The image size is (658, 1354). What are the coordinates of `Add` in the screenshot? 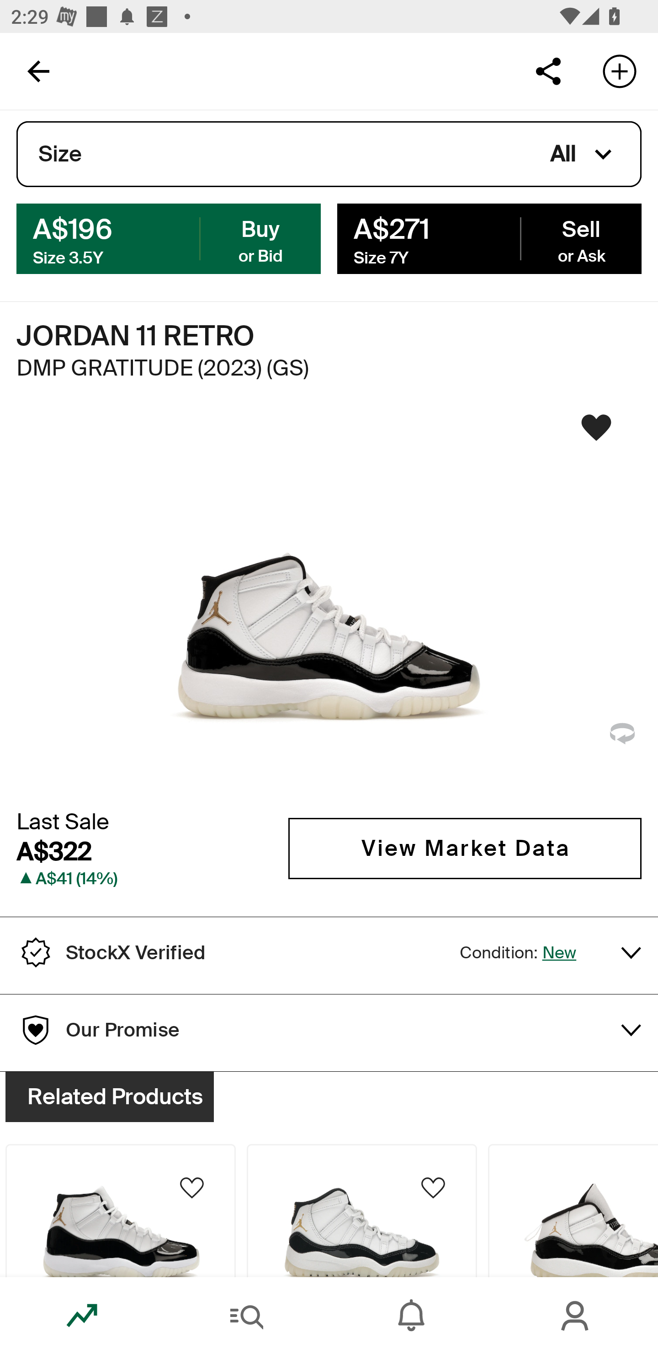 It's located at (620, 70).